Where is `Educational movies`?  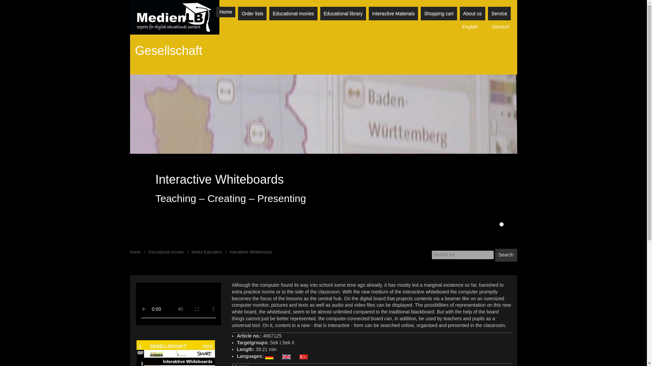 Educational movies is located at coordinates (293, 14).